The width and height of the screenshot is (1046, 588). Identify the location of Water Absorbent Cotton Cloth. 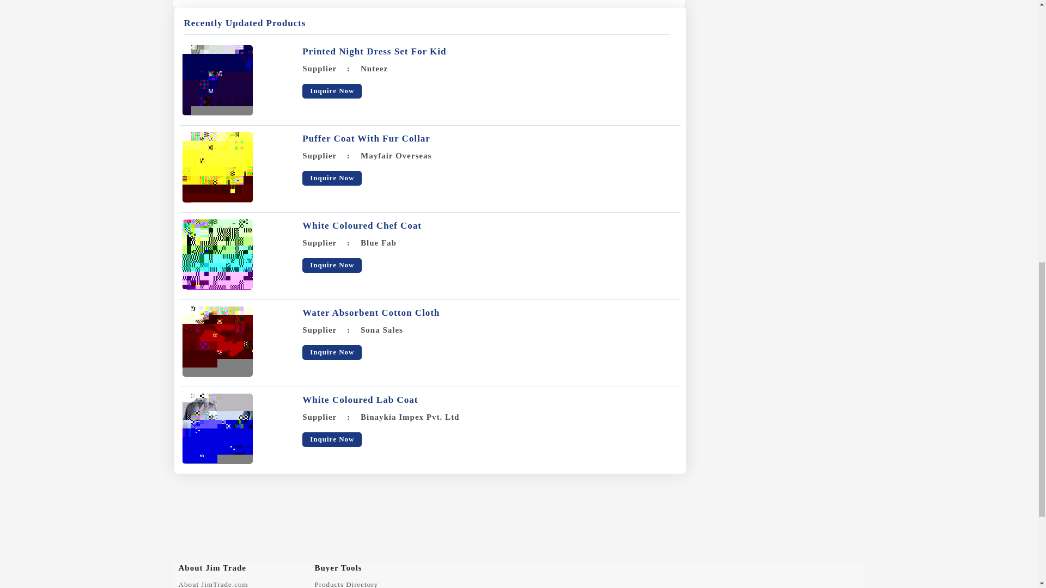
(217, 341).